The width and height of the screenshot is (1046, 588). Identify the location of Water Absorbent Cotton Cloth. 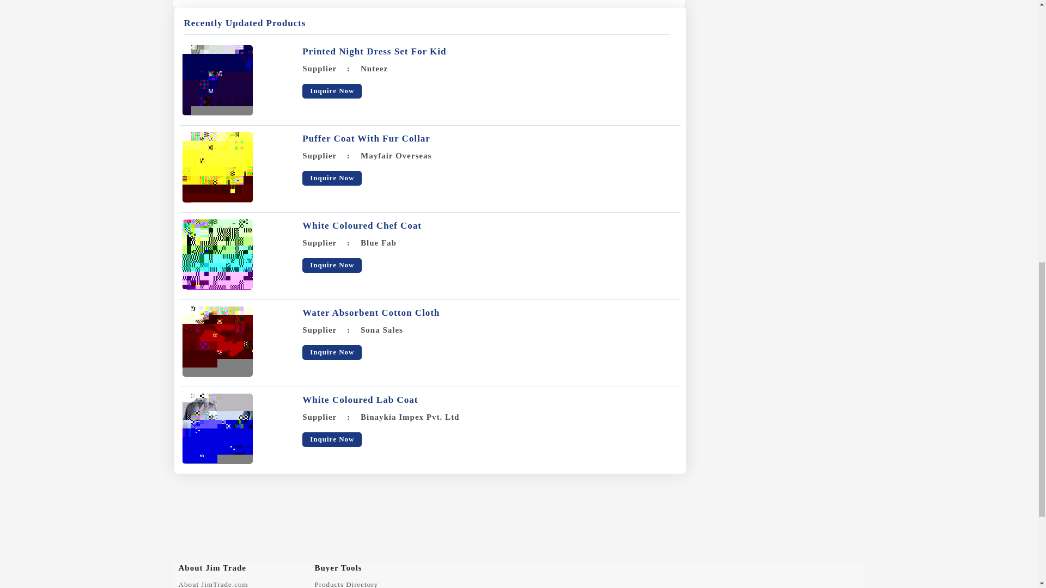
(217, 341).